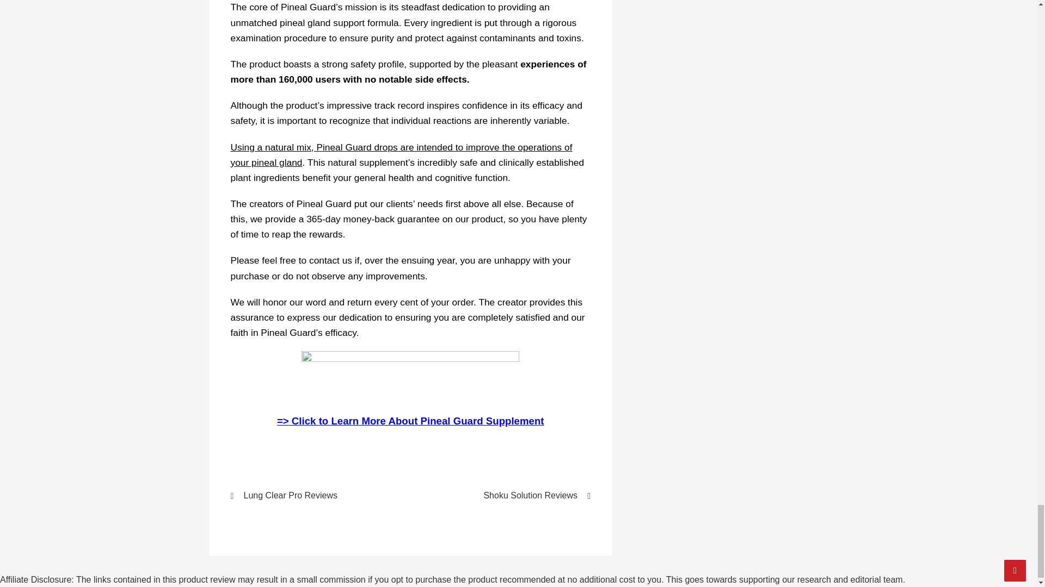  Describe the element at coordinates (410, 376) in the screenshot. I see `Pineal Guard Reviews 4` at that location.